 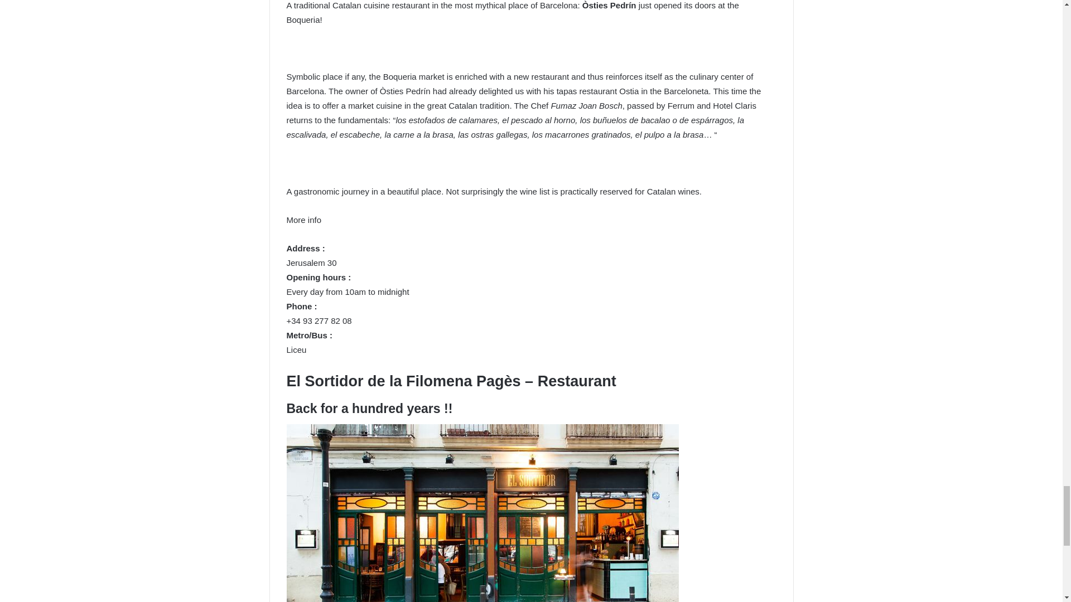 What do you see at coordinates (483, 513) in the screenshot?
I see `Top Traditional Catalan Restaurants in Barcelona 8` at bounding box center [483, 513].